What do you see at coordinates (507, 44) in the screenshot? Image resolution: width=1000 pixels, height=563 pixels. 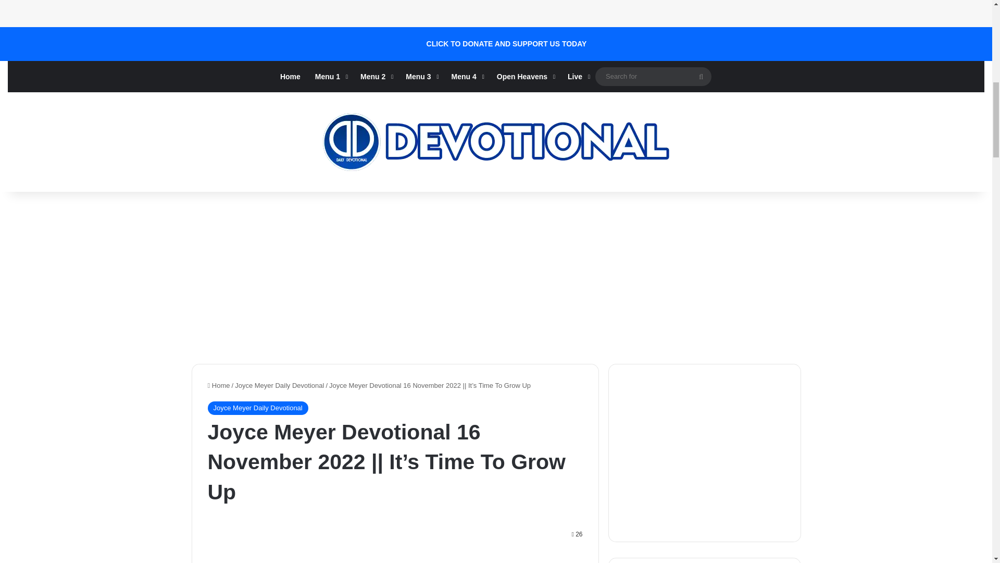 I see `CLICK TO DONATE AND SUPPORT US TODAY` at bounding box center [507, 44].